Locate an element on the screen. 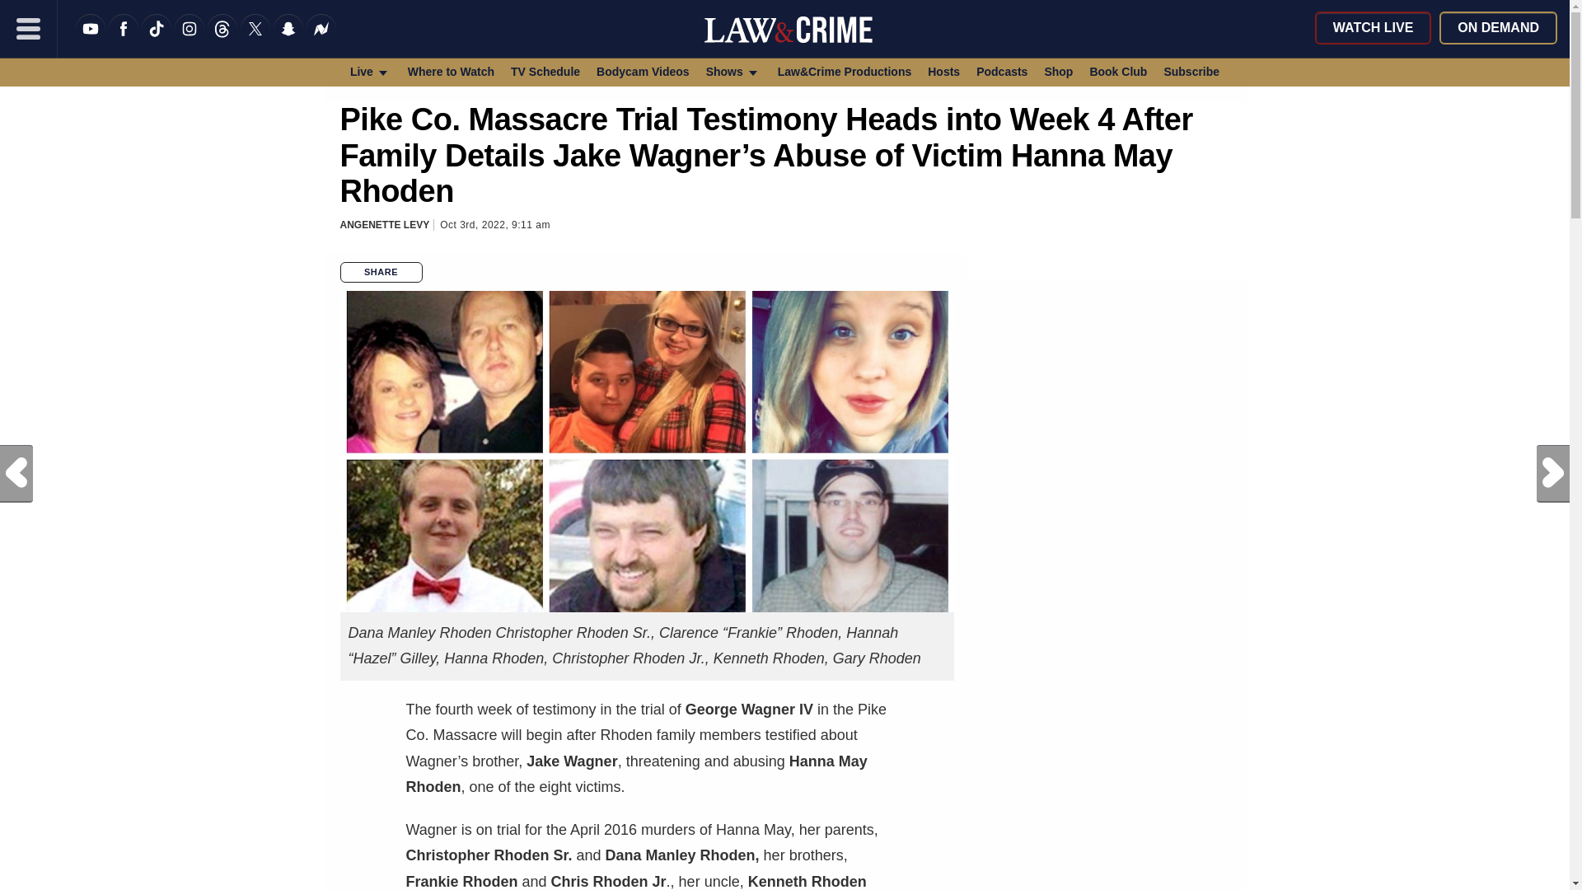 This screenshot has height=890, width=1582. Snapchat is located at coordinates (288, 39).